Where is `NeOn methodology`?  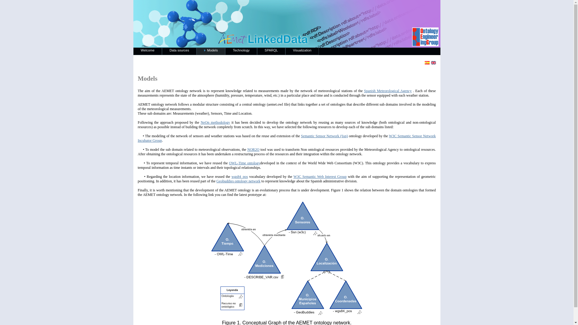
NeOn methodology is located at coordinates (215, 122).